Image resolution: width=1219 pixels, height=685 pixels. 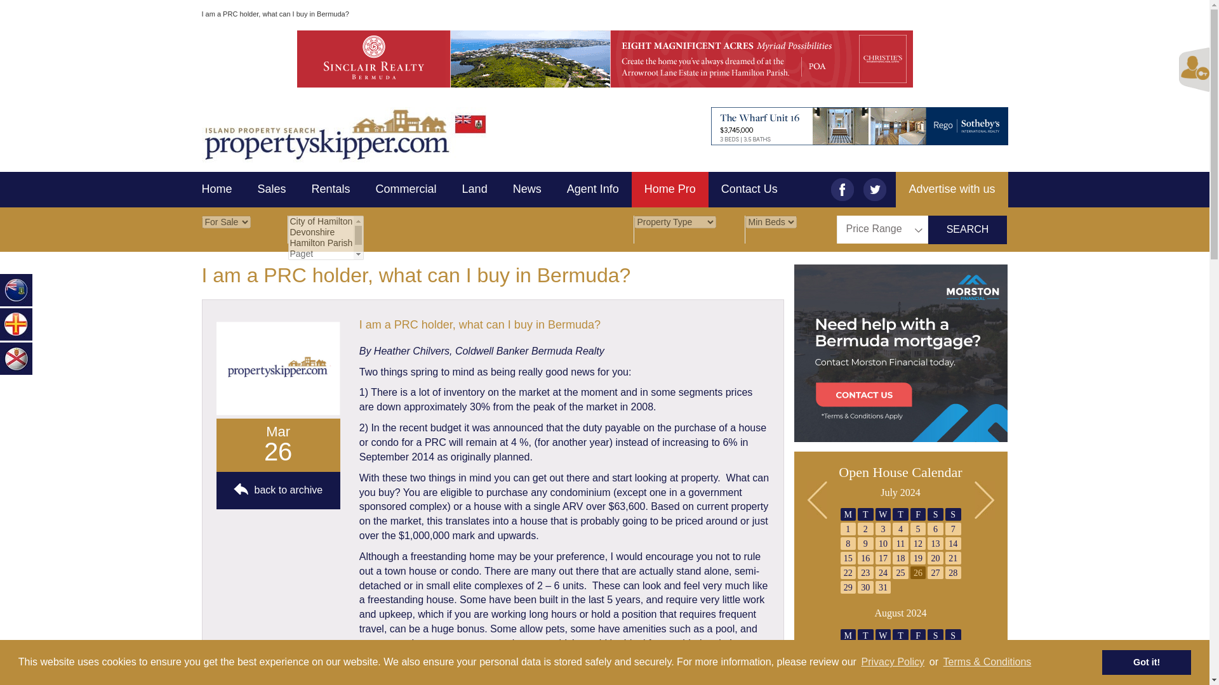 I want to click on Rego Sotheby's International Realty, so click(x=811, y=126).